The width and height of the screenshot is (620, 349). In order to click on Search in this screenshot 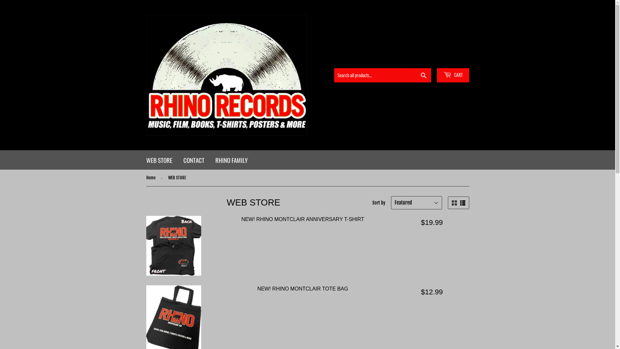, I will do `click(424, 75)`.